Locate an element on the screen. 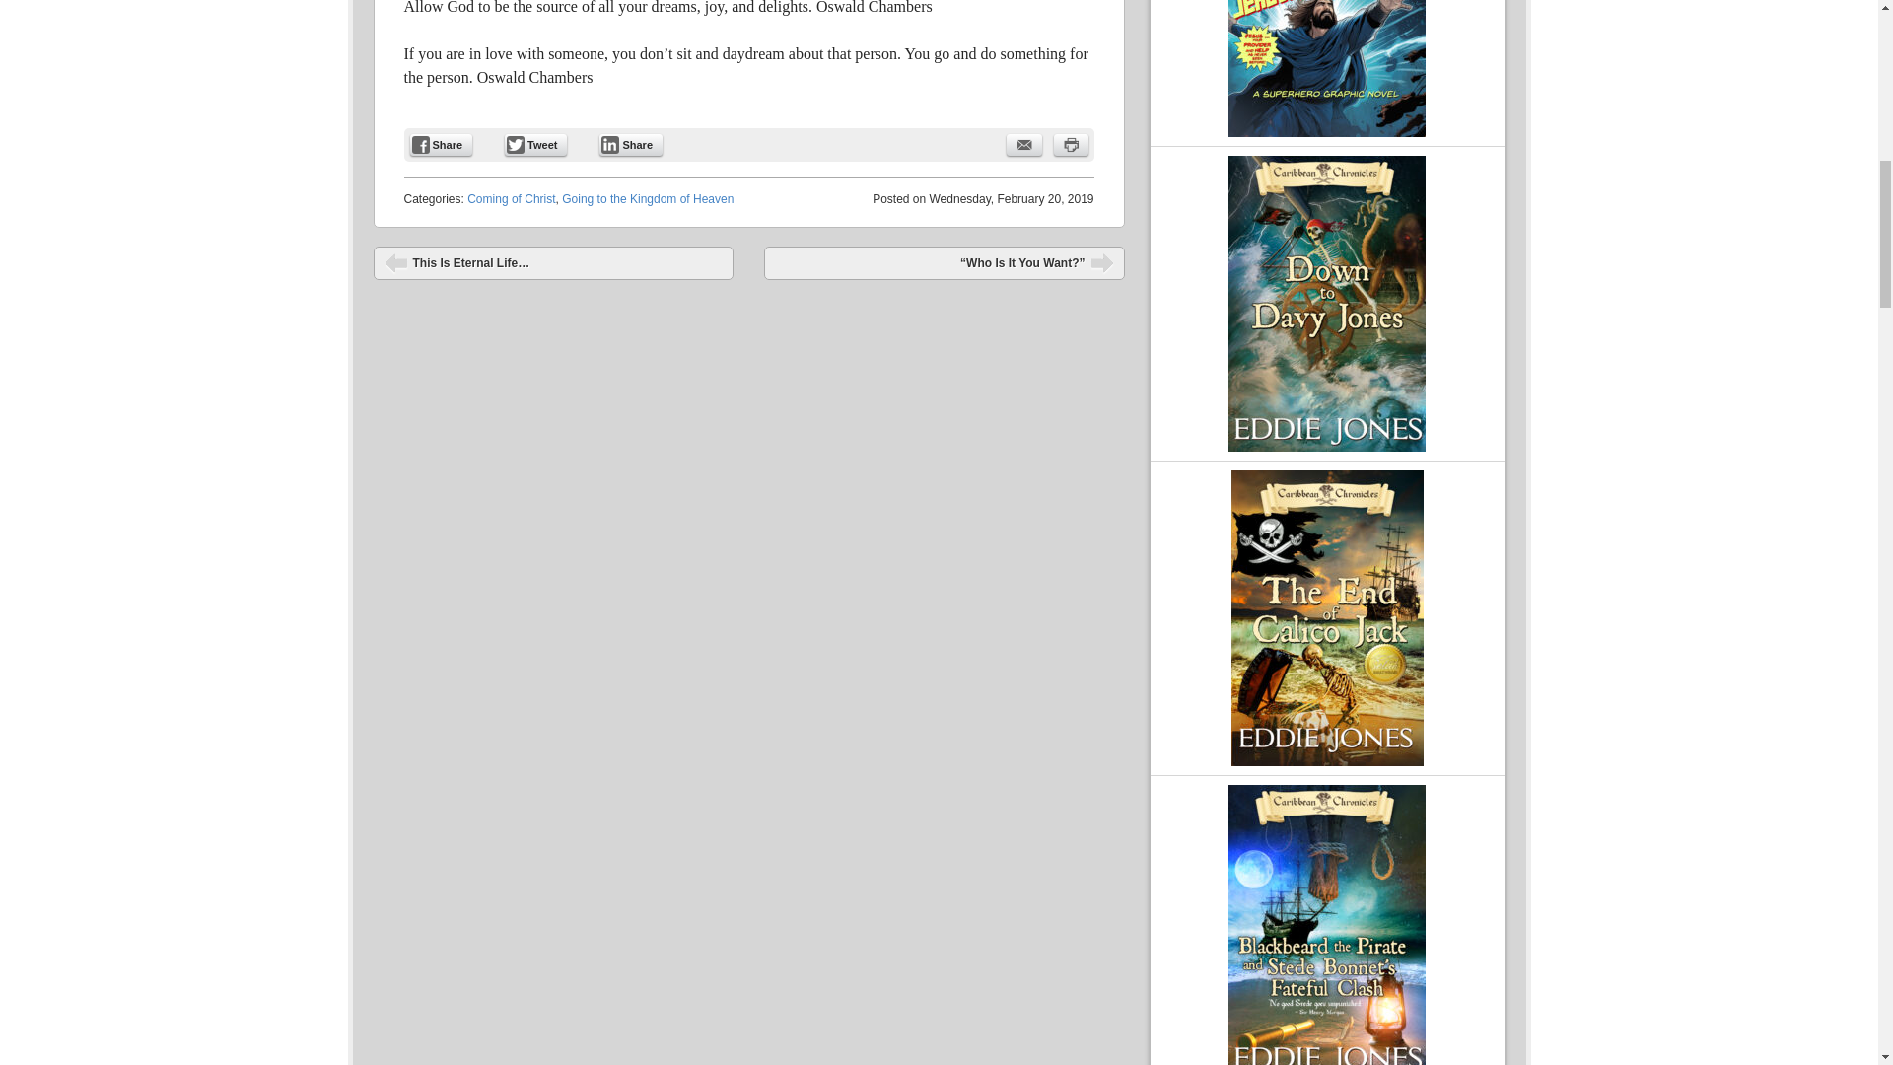  email is located at coordinates (1023, 144).